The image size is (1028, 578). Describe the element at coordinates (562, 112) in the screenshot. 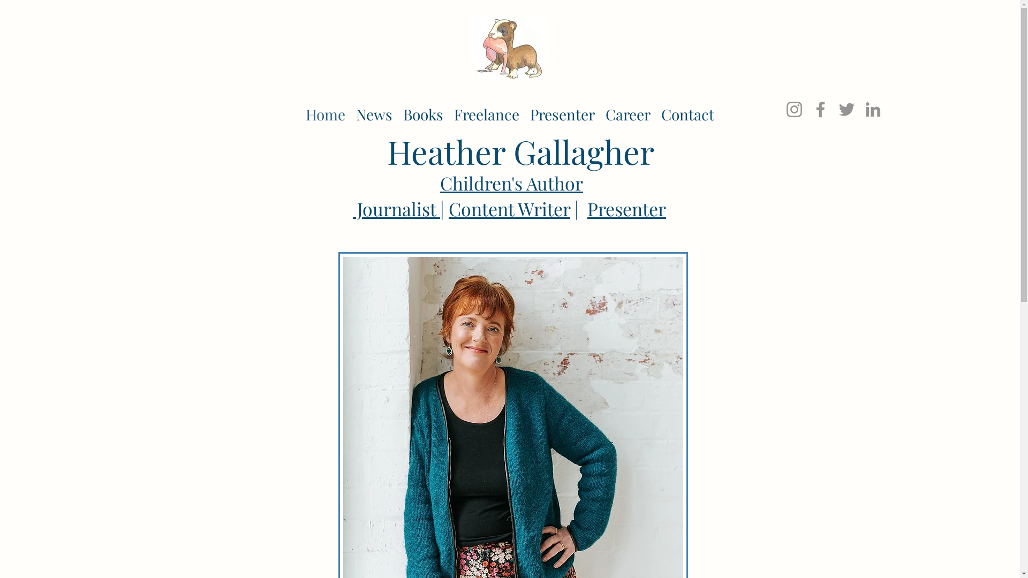

I see `Presenter` at that location.